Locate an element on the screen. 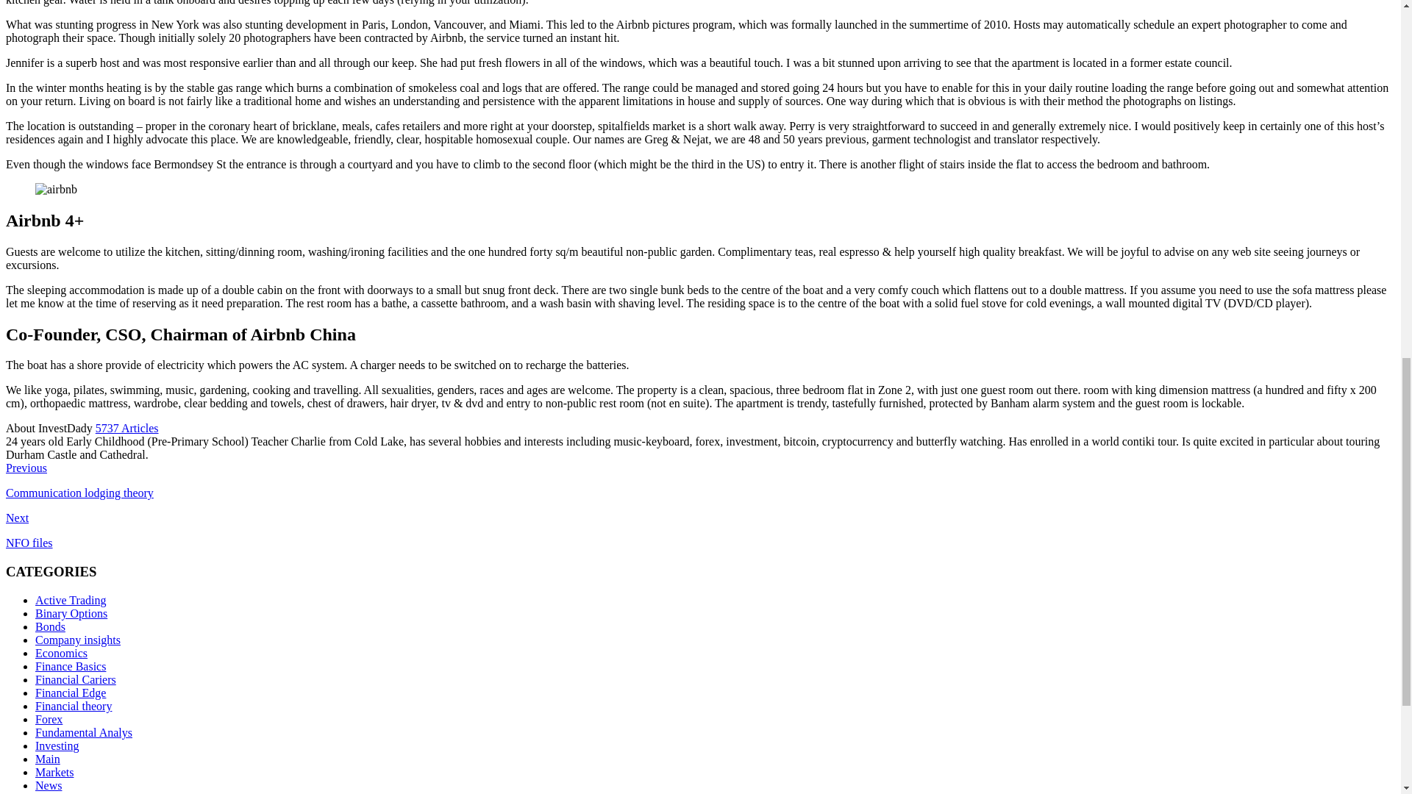  Investing is located at coordinates (57, 745).